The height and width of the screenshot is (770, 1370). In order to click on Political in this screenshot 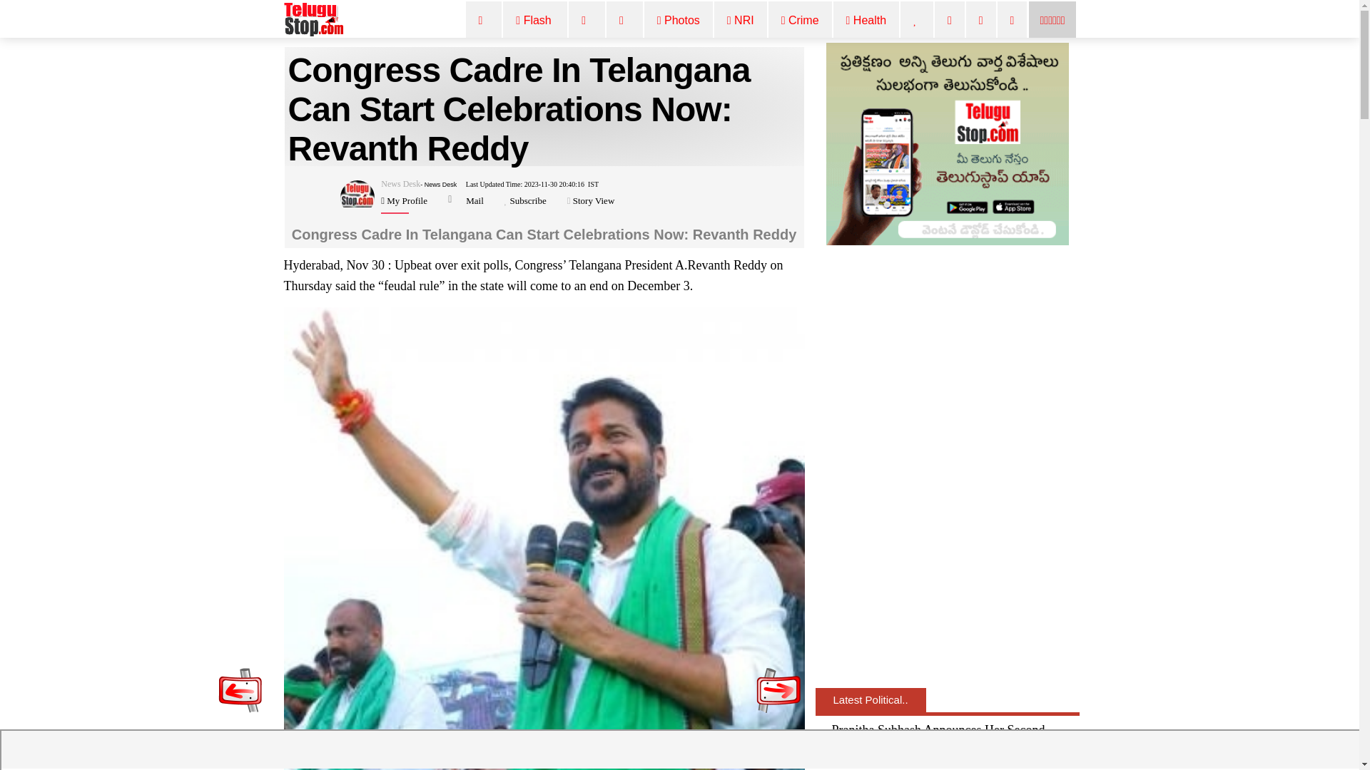, I will do `click(625, 21)`.